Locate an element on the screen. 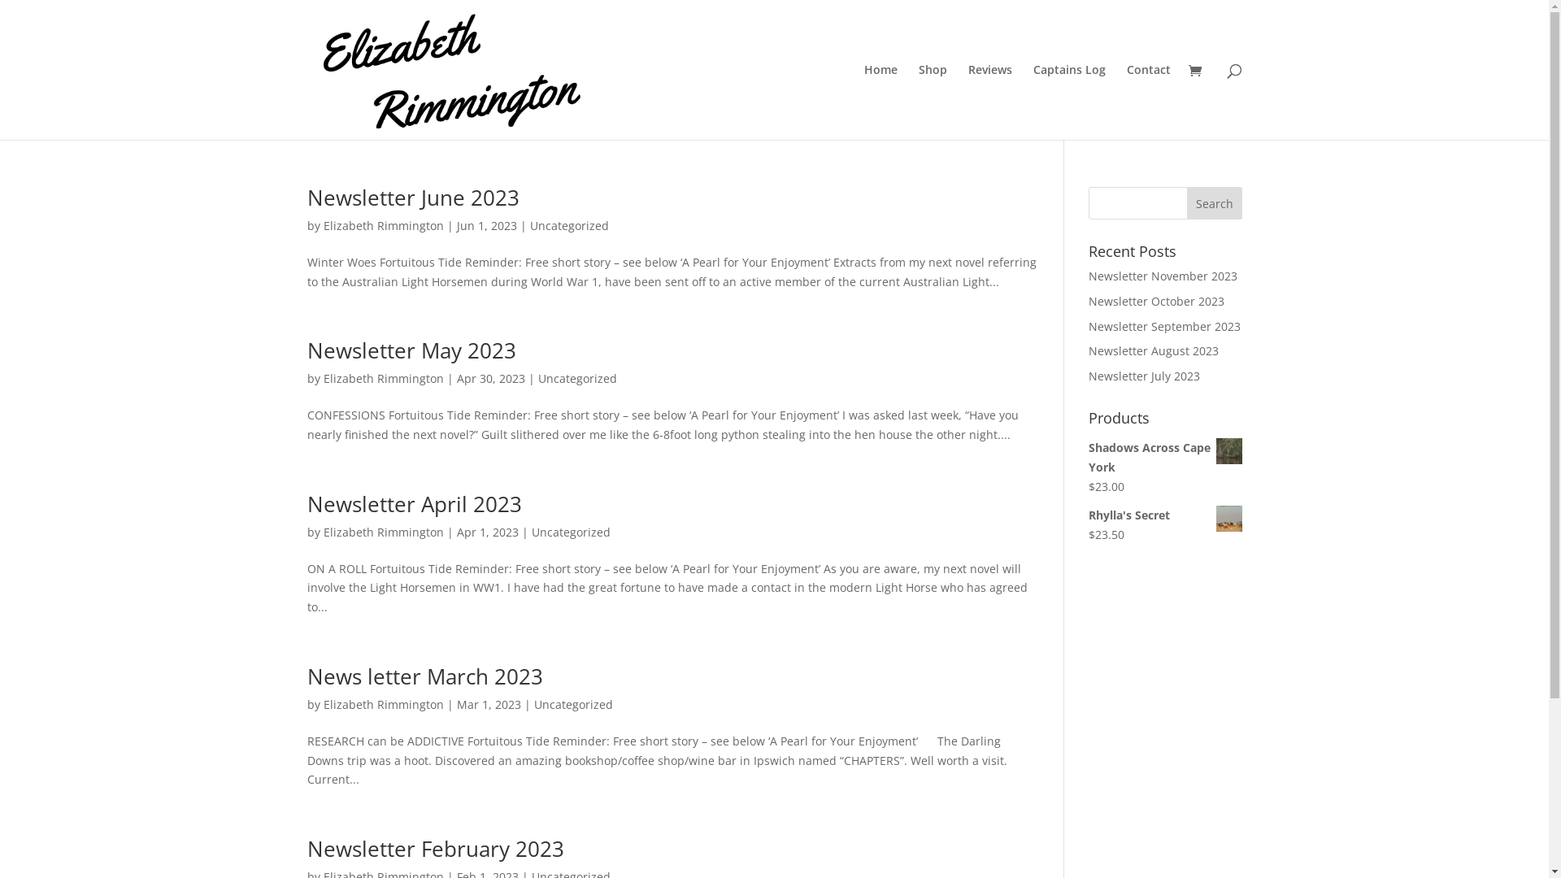 The image size is (1561, 878). Newsletter September 2023 is located at coordinates (1164, 327).